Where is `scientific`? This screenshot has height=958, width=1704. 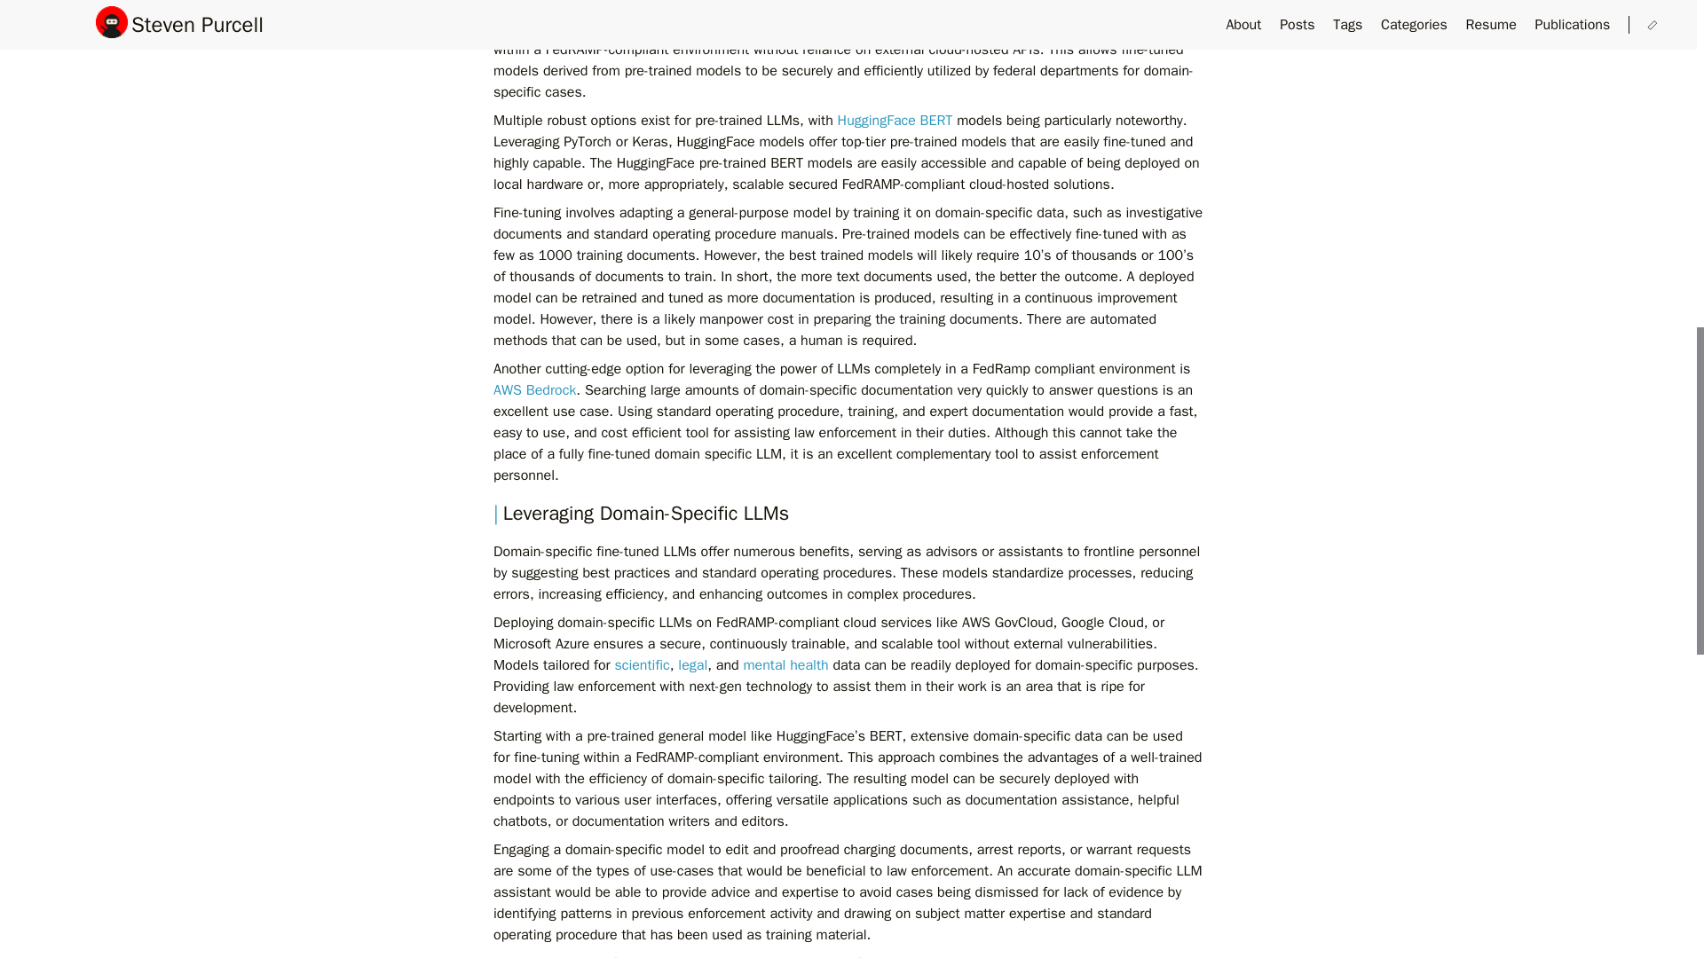
scientific is located at coordinates (641, 665).